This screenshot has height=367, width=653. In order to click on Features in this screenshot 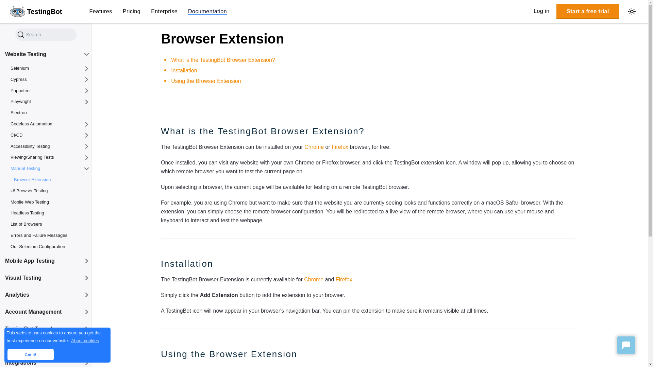, I will do `click(101, 12)`.